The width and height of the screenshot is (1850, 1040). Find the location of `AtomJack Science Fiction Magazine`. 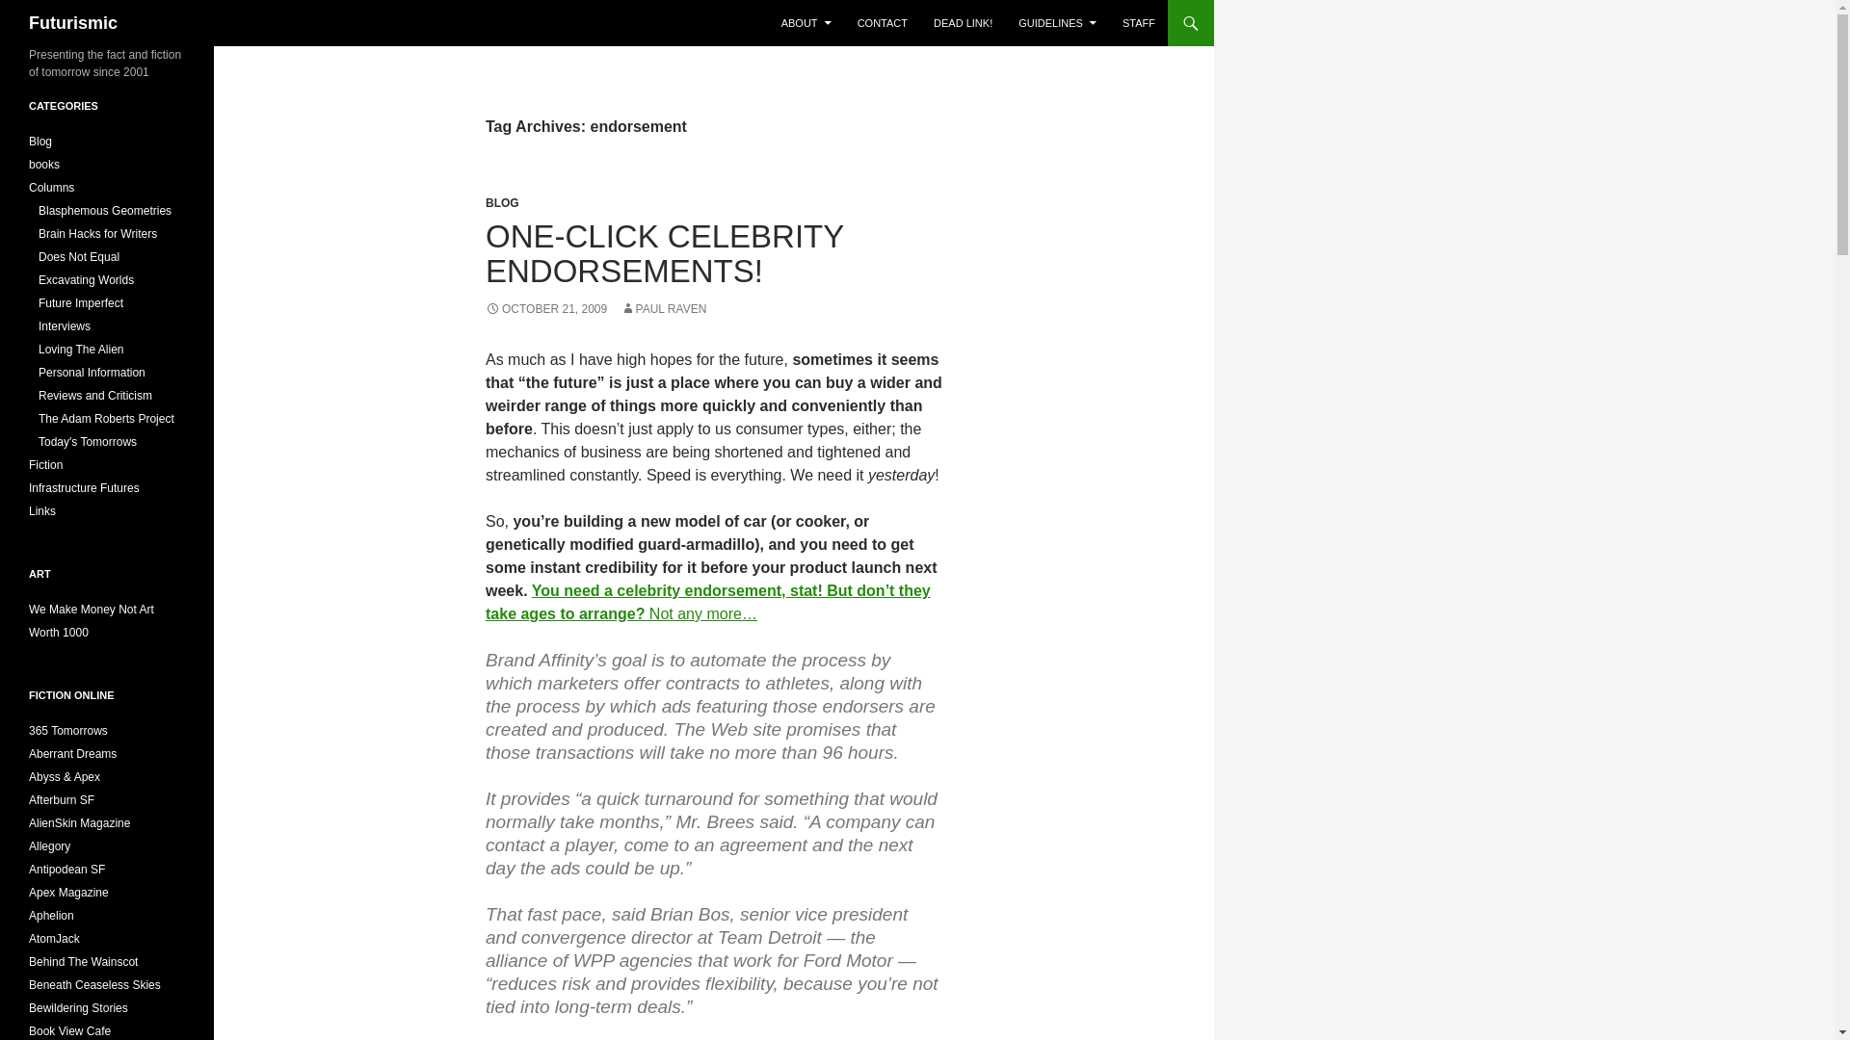

AtomJack Science Fiction Magazine is located at coordinates (54, 938).